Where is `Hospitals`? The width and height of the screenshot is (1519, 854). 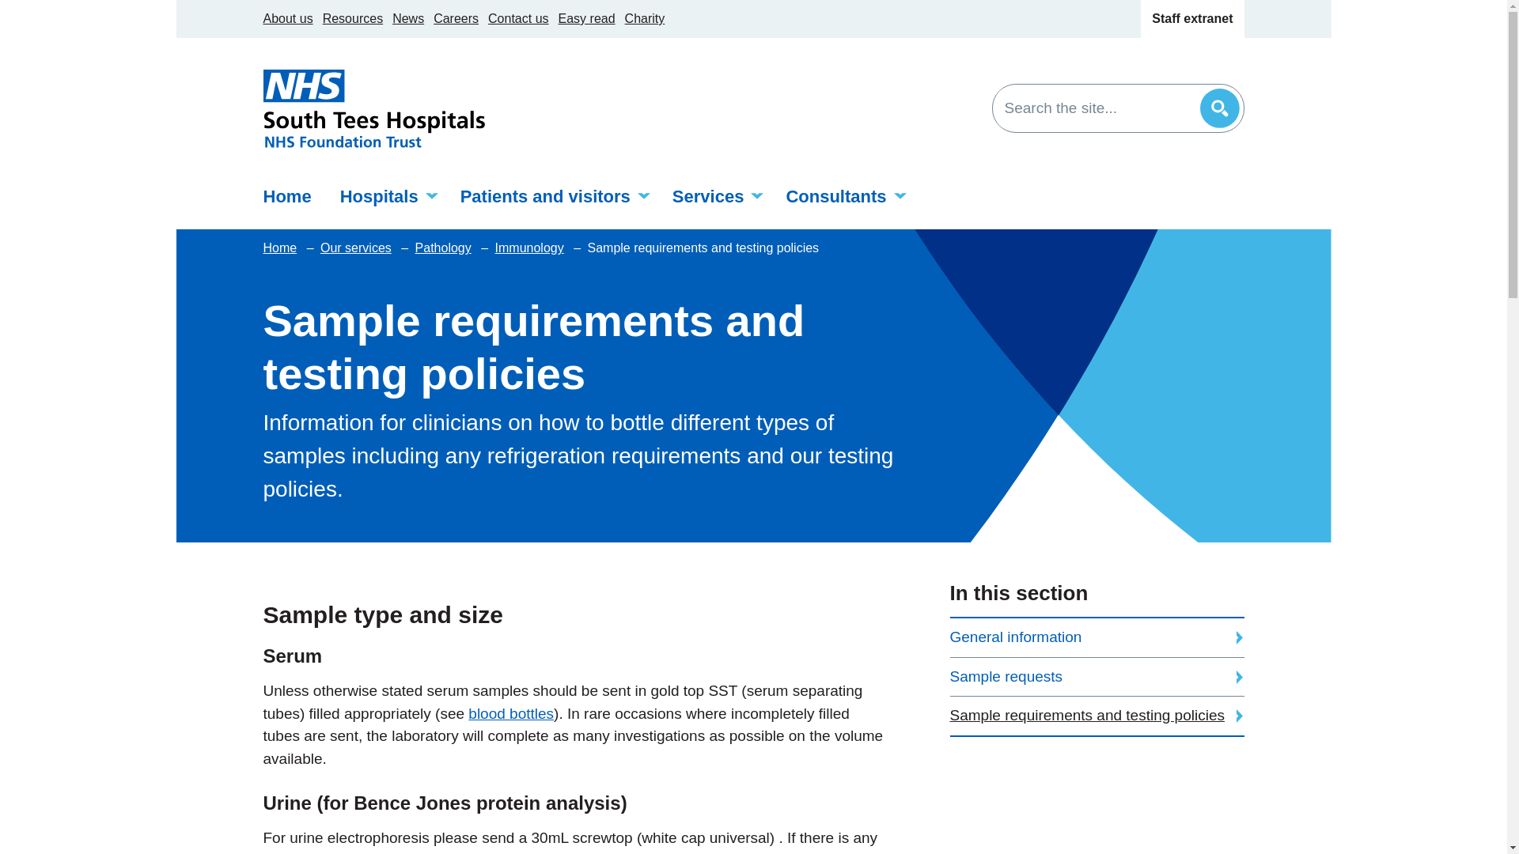
Hospitals is located at coordinates (386, 196).